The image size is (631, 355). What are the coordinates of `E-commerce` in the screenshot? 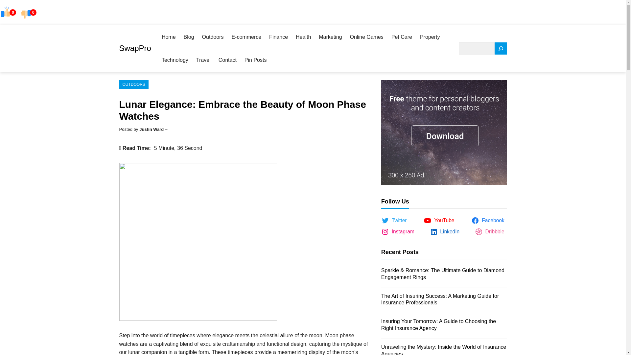 It's located at (246, 37).